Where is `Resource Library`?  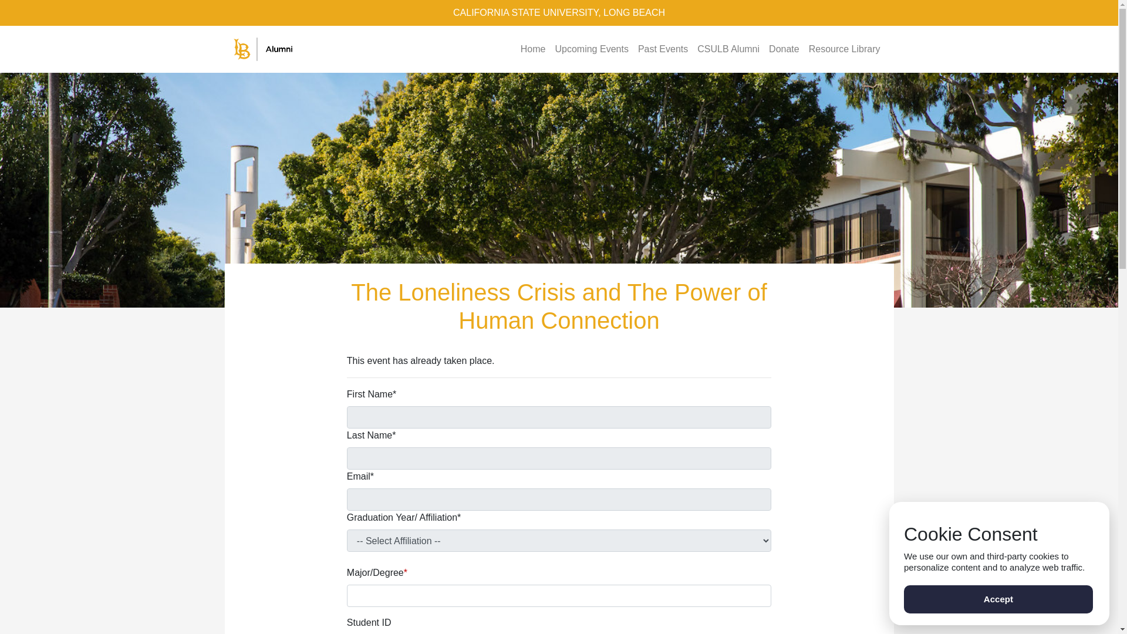 Resource Library is located at coordinates (844, 49).